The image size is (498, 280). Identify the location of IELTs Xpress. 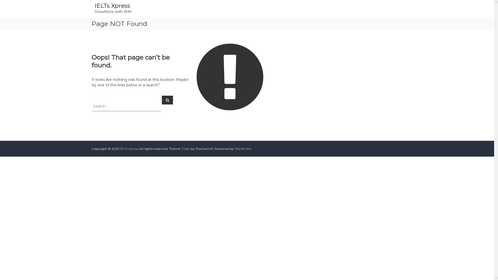
(129, 149).